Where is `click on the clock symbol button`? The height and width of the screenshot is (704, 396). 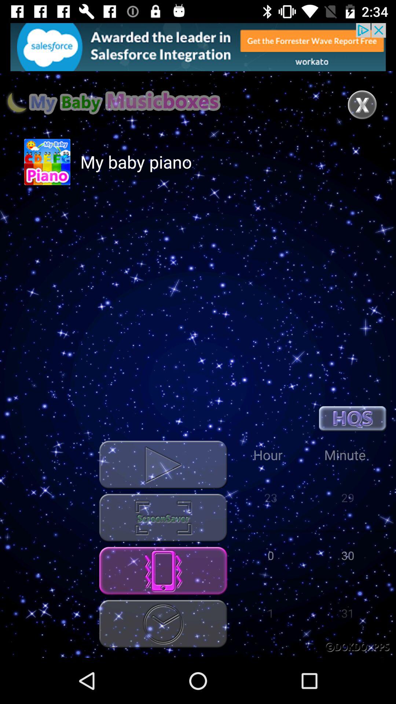
click on the clock symbol button is located at coordinates (163, 624).